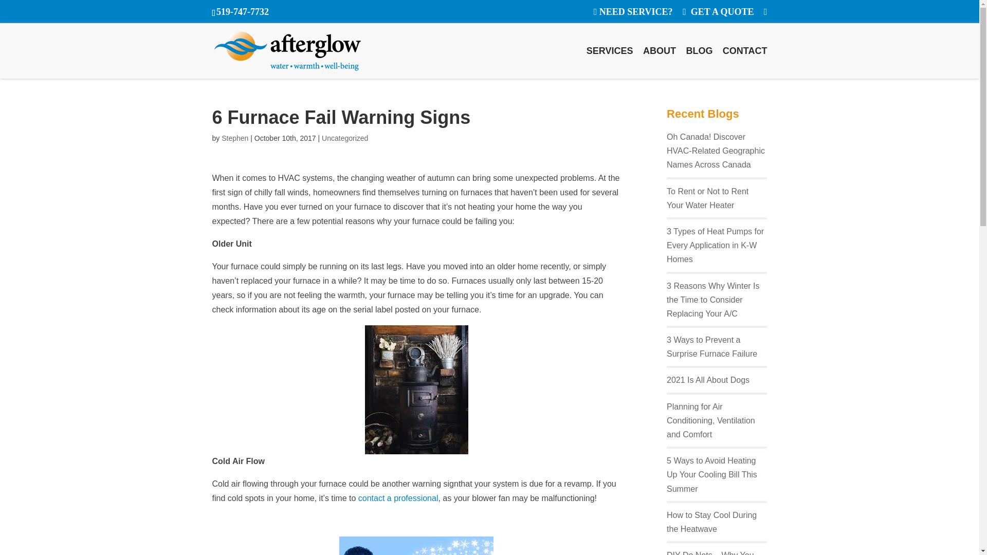 The image size is (987, 555). I want to click on contact a professional, so click(398, 497).